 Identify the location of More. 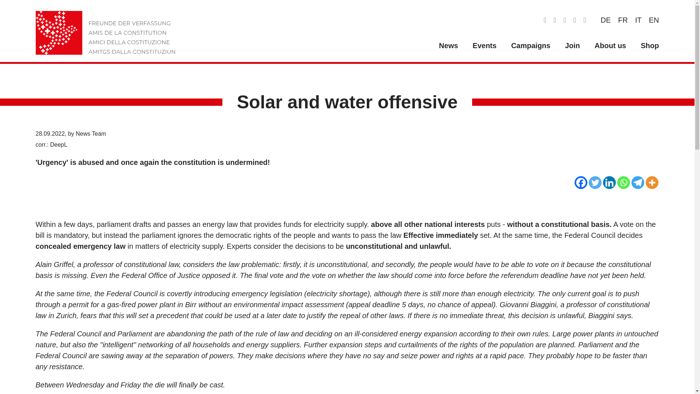
(652, 182).